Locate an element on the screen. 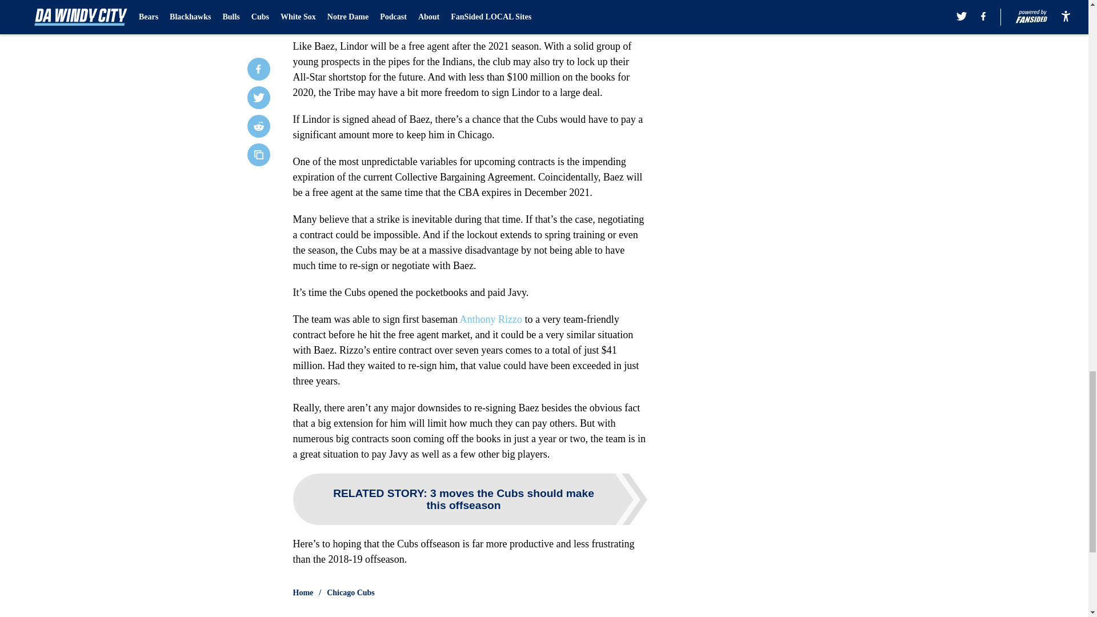  Francisco Lindor is located at coordinates (368, 5).